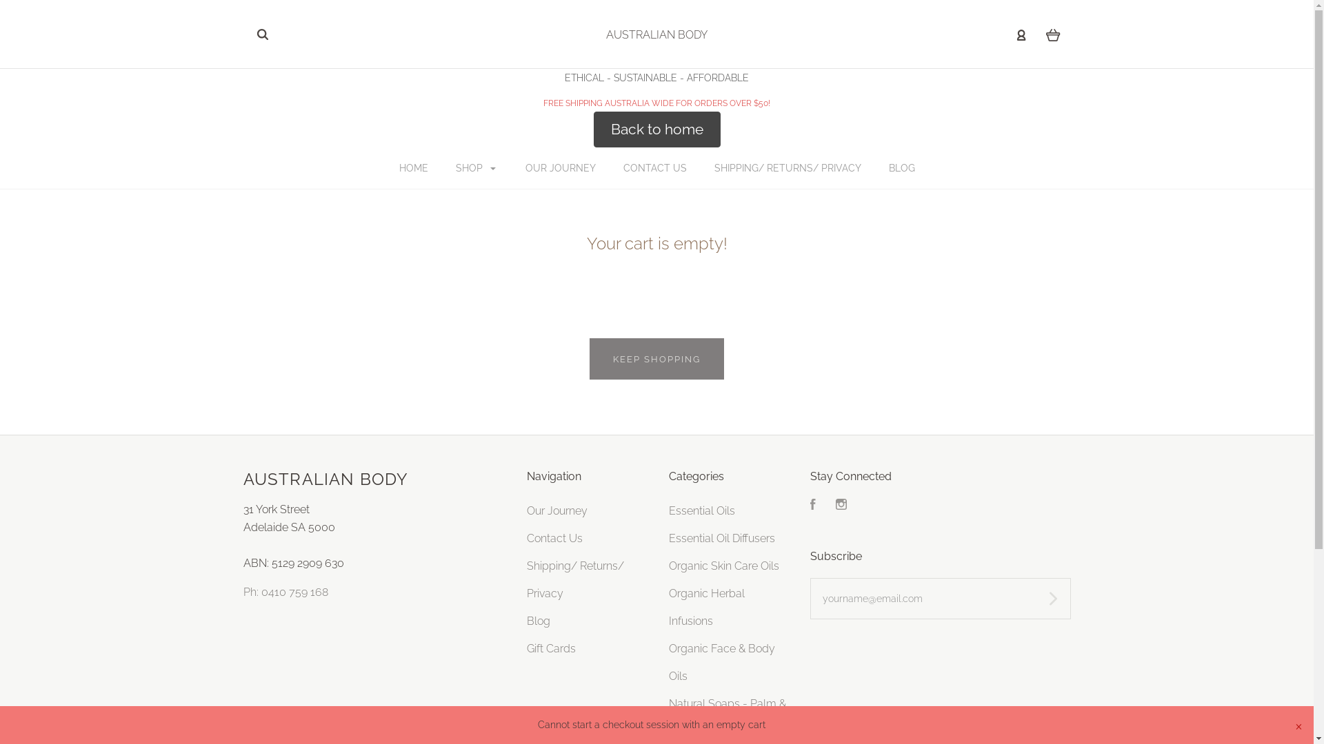  Describe the element at coordinates (901, 168) in the screenshot. I see `BLOG` at that location.